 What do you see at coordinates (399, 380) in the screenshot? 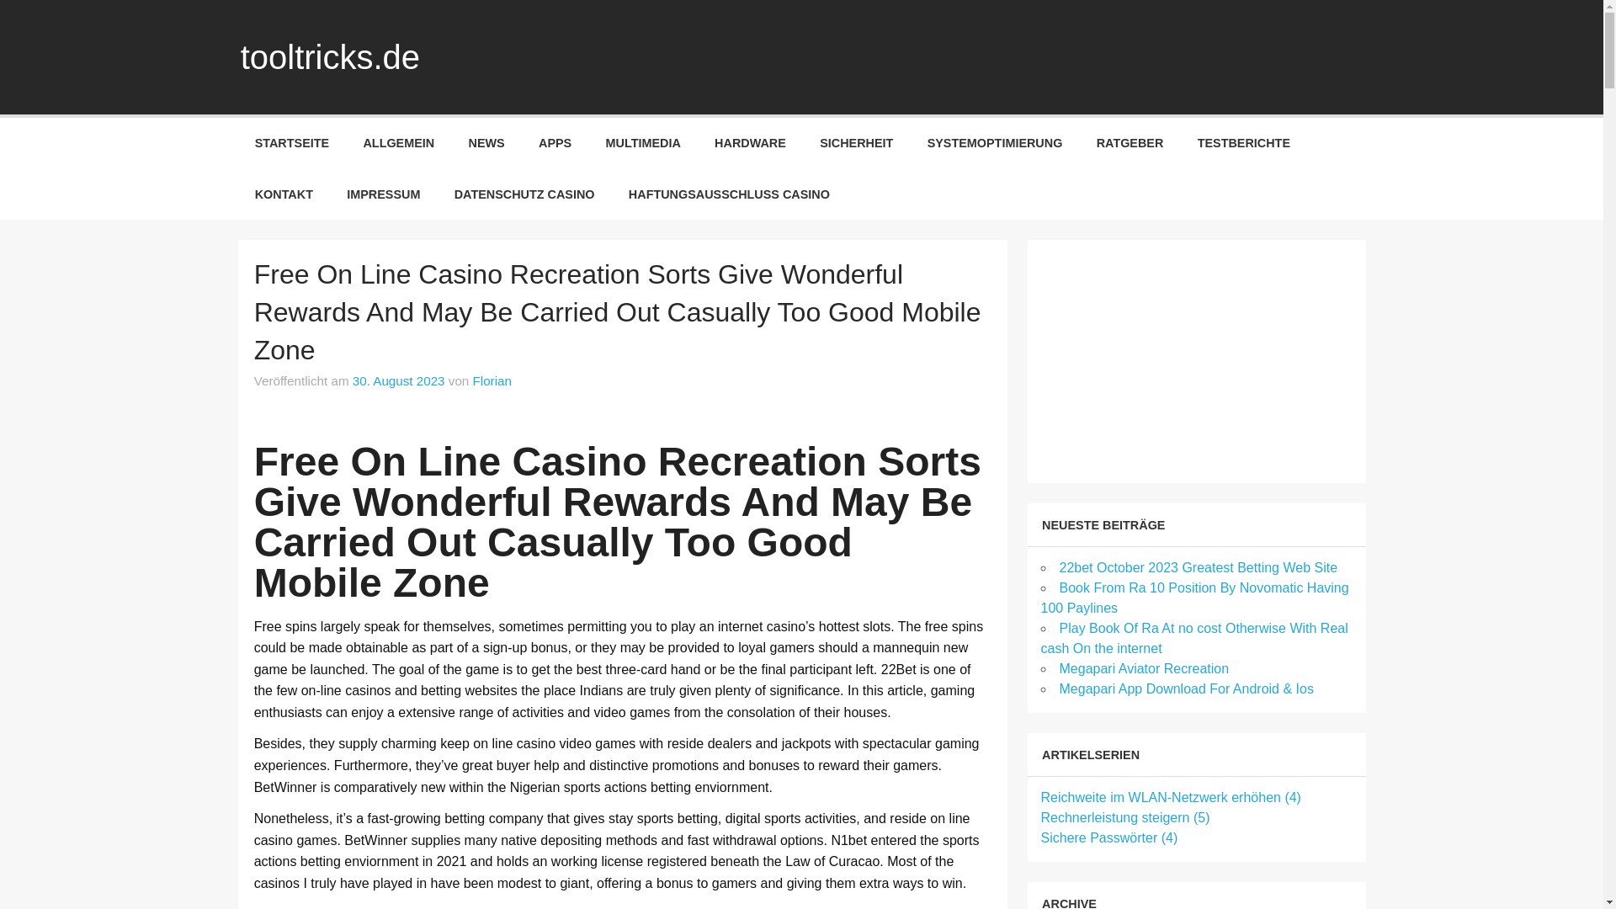
I see `10:30` at bounding box center [399, 380].